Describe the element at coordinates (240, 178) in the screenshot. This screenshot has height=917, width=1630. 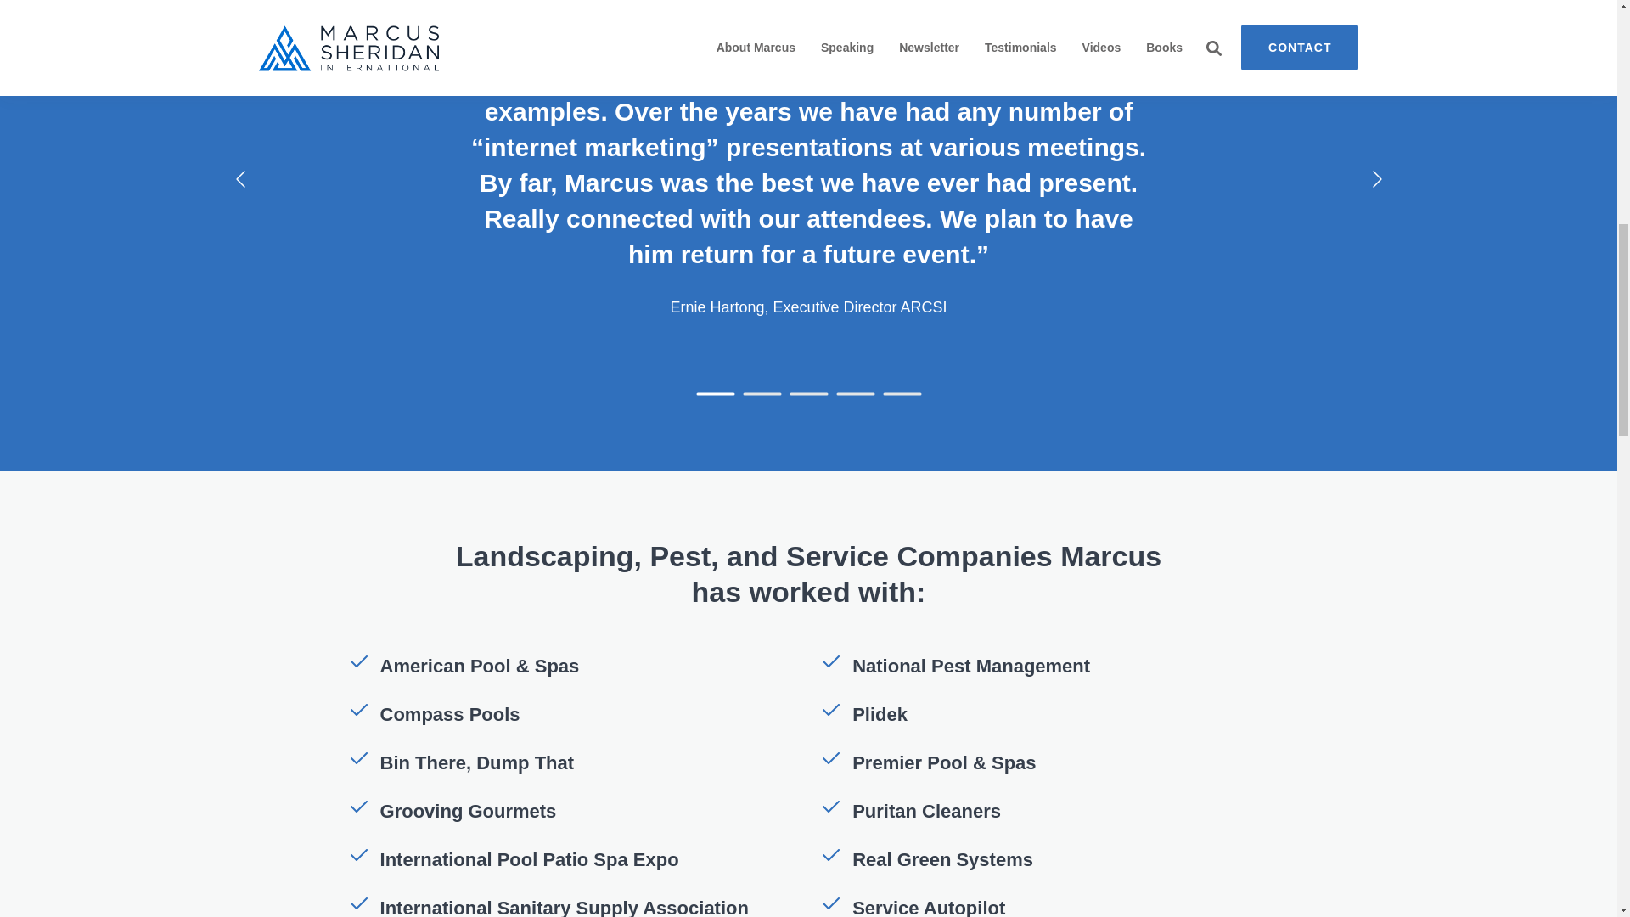
I see `Previous slide` at that location.